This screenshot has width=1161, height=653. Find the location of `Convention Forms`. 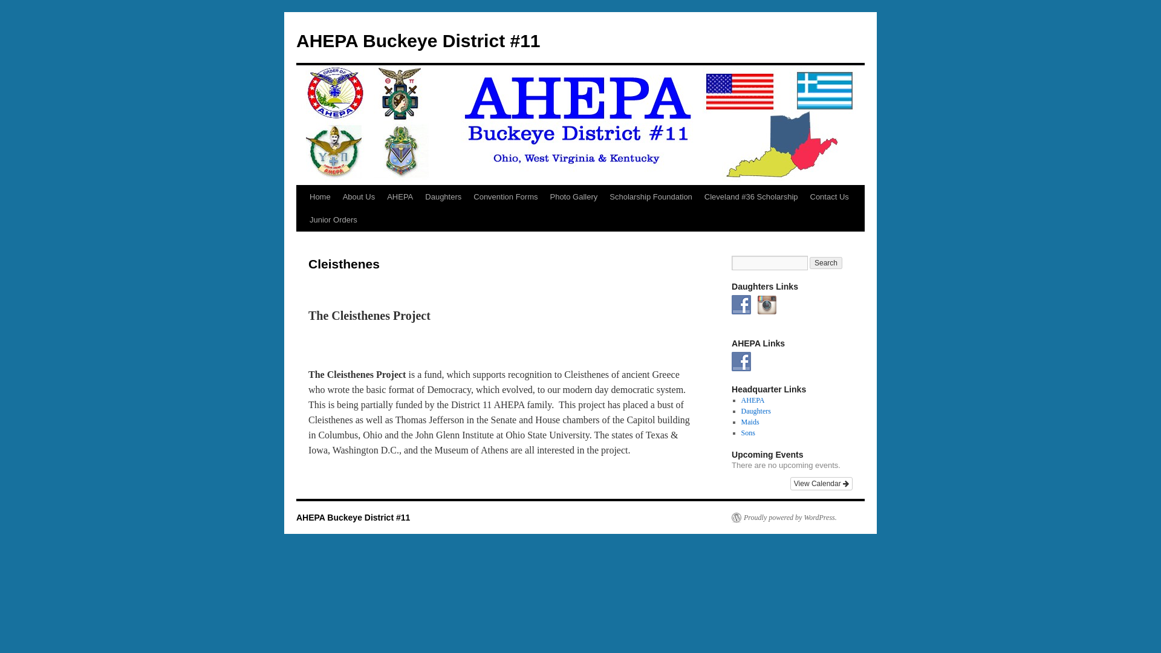

Convention Forms is located at coordinates (506, 197).